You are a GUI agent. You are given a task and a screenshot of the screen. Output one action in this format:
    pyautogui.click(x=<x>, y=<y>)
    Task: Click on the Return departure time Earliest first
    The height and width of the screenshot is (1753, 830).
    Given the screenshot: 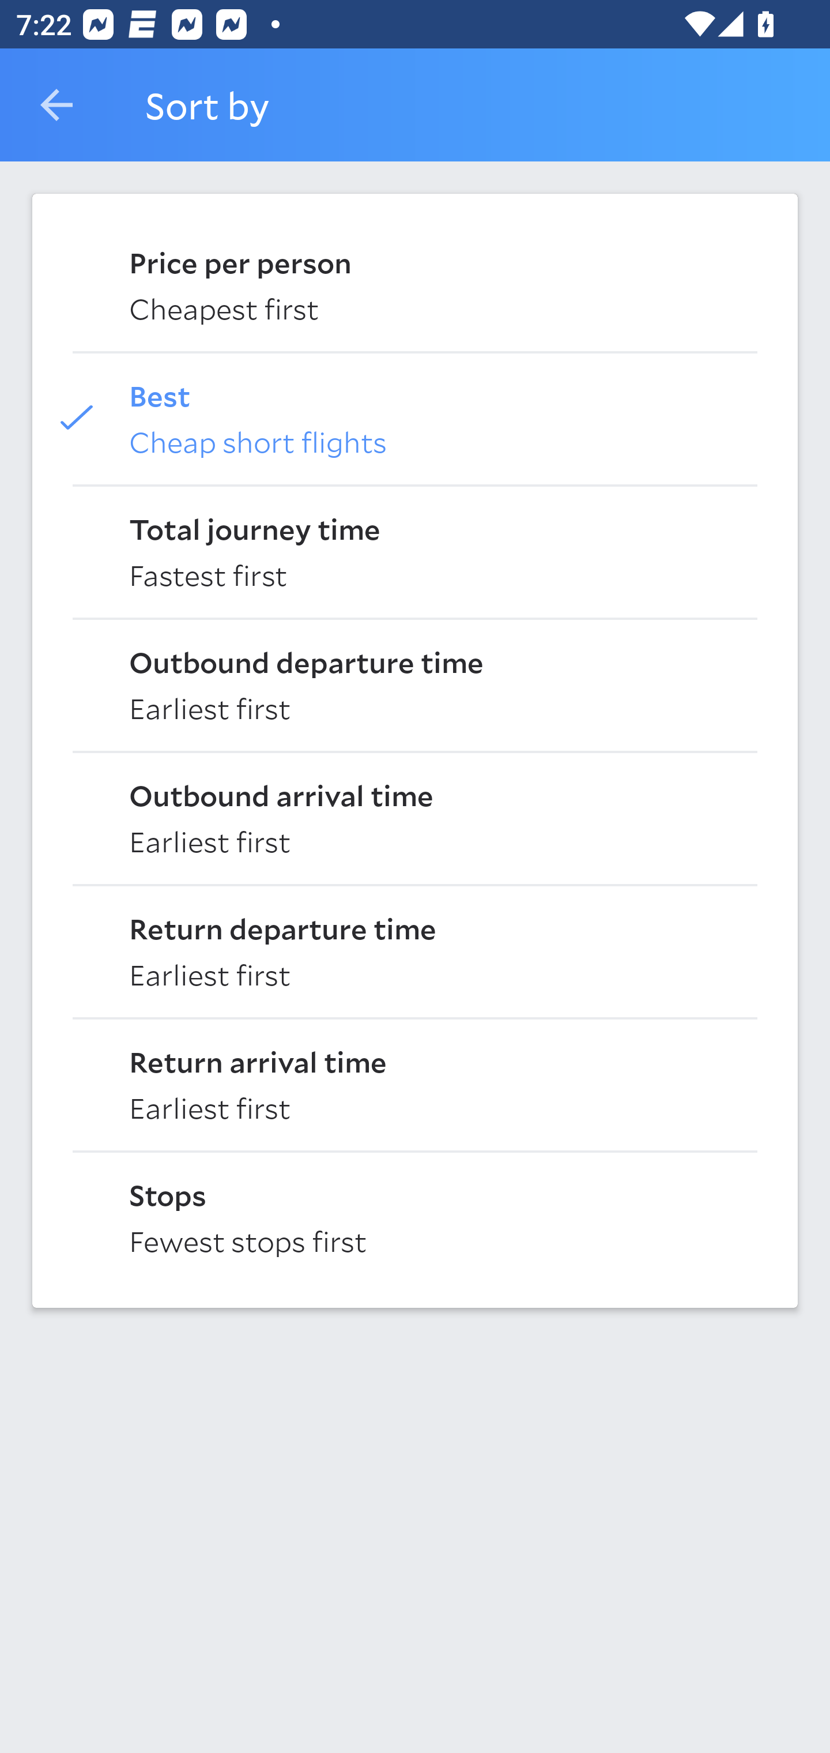 What is the action you would take?
    pyautogui.click(x=415, y=950)
    